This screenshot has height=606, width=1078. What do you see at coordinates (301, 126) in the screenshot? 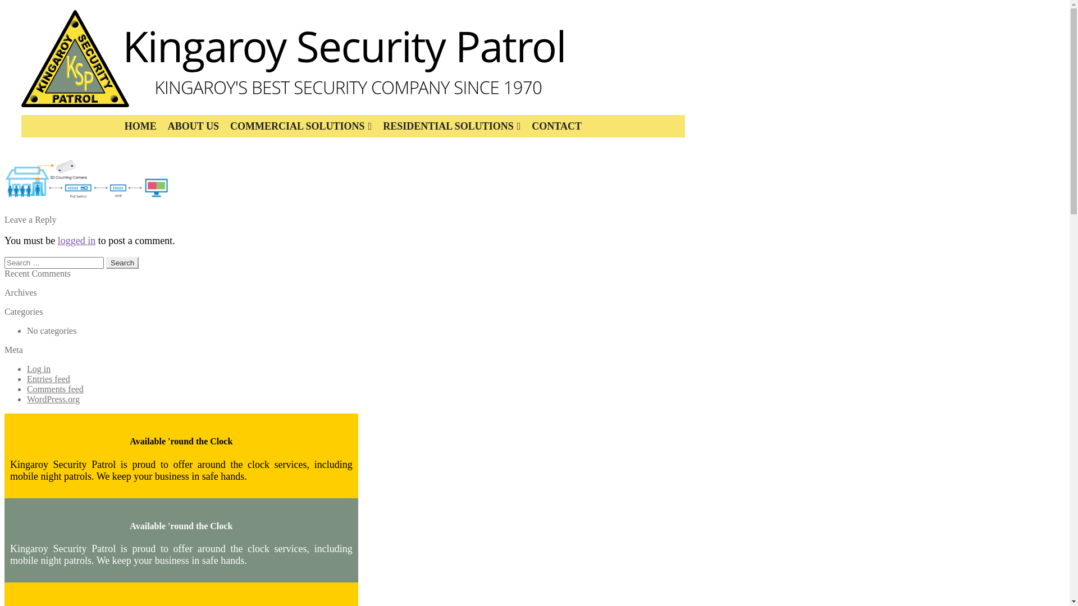
I see `COMMERCIAL SOLUTIONS` at bounding box center [301, 126].